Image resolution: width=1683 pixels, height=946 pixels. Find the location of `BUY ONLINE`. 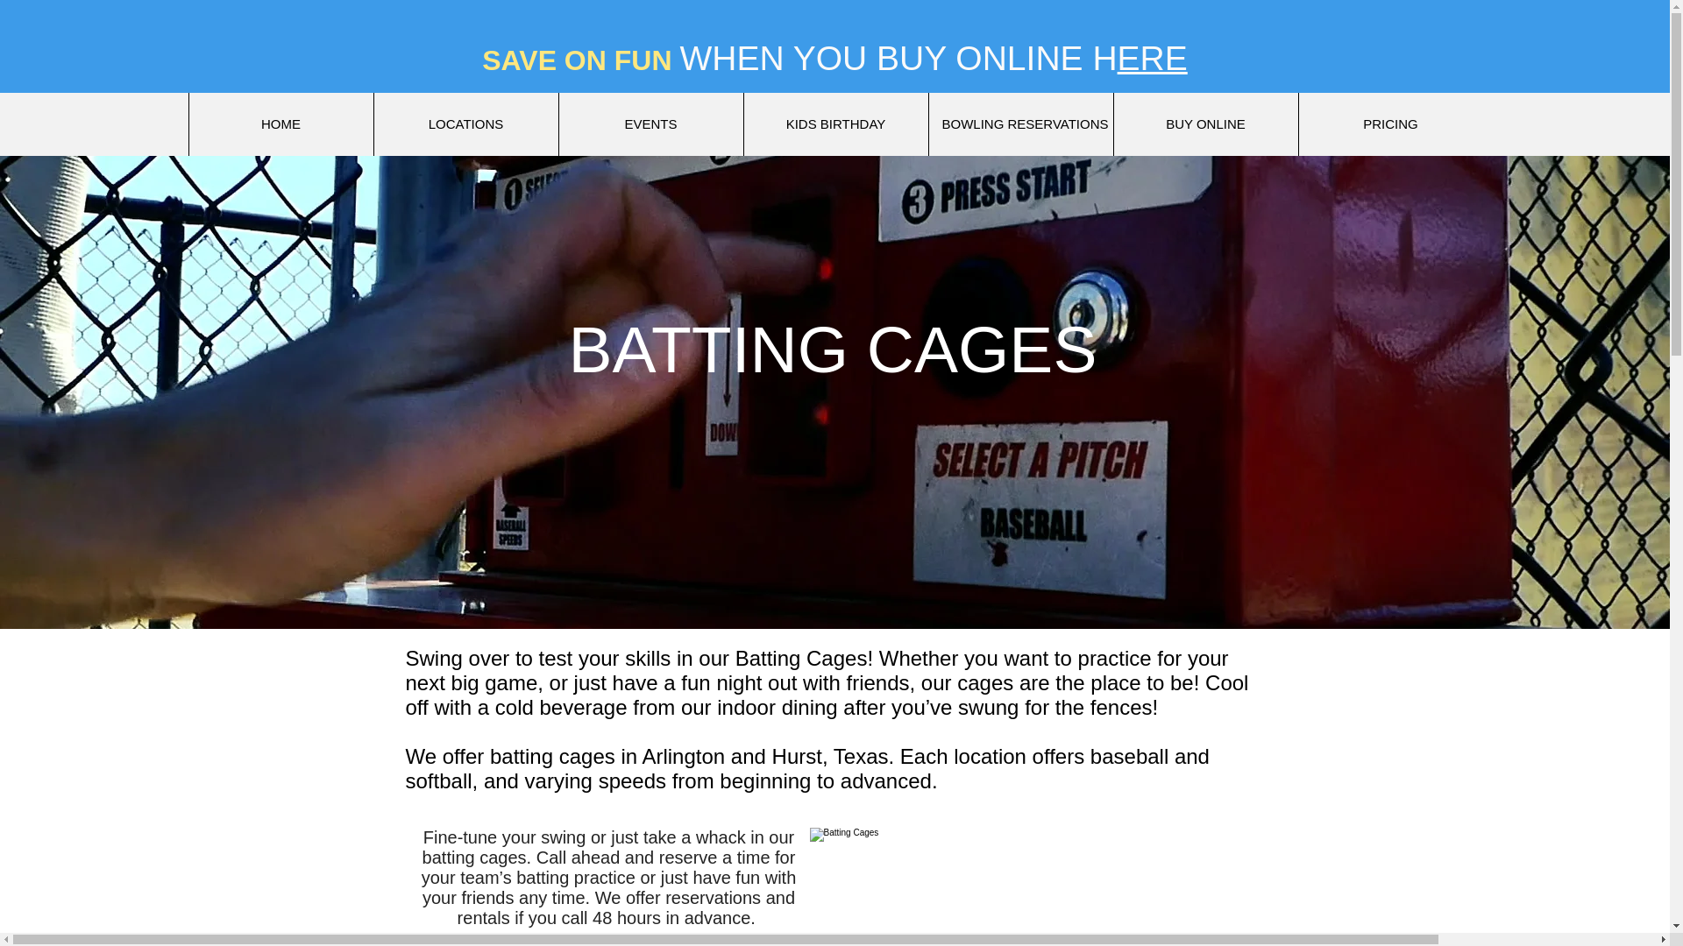

BUY ONLINE is located at coordinates (1204, 124).